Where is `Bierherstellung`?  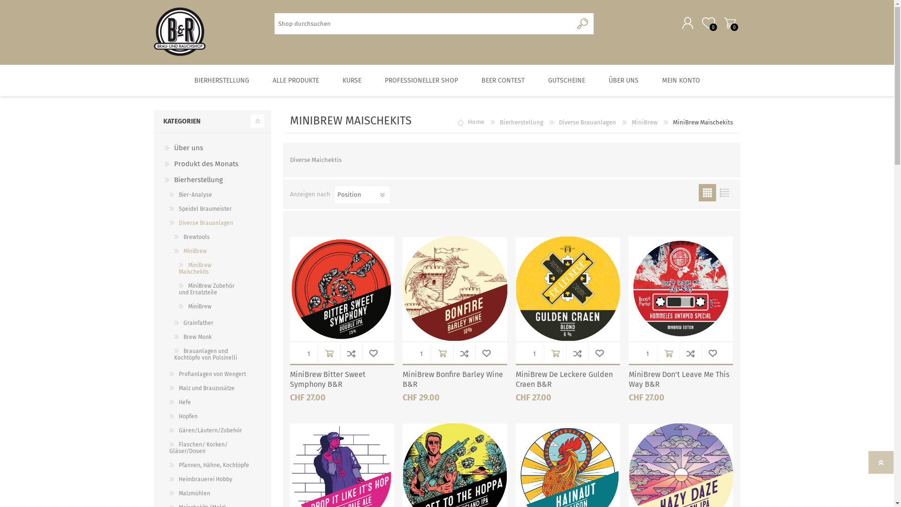 Bierherstellung is located at coordinates (522, 122).